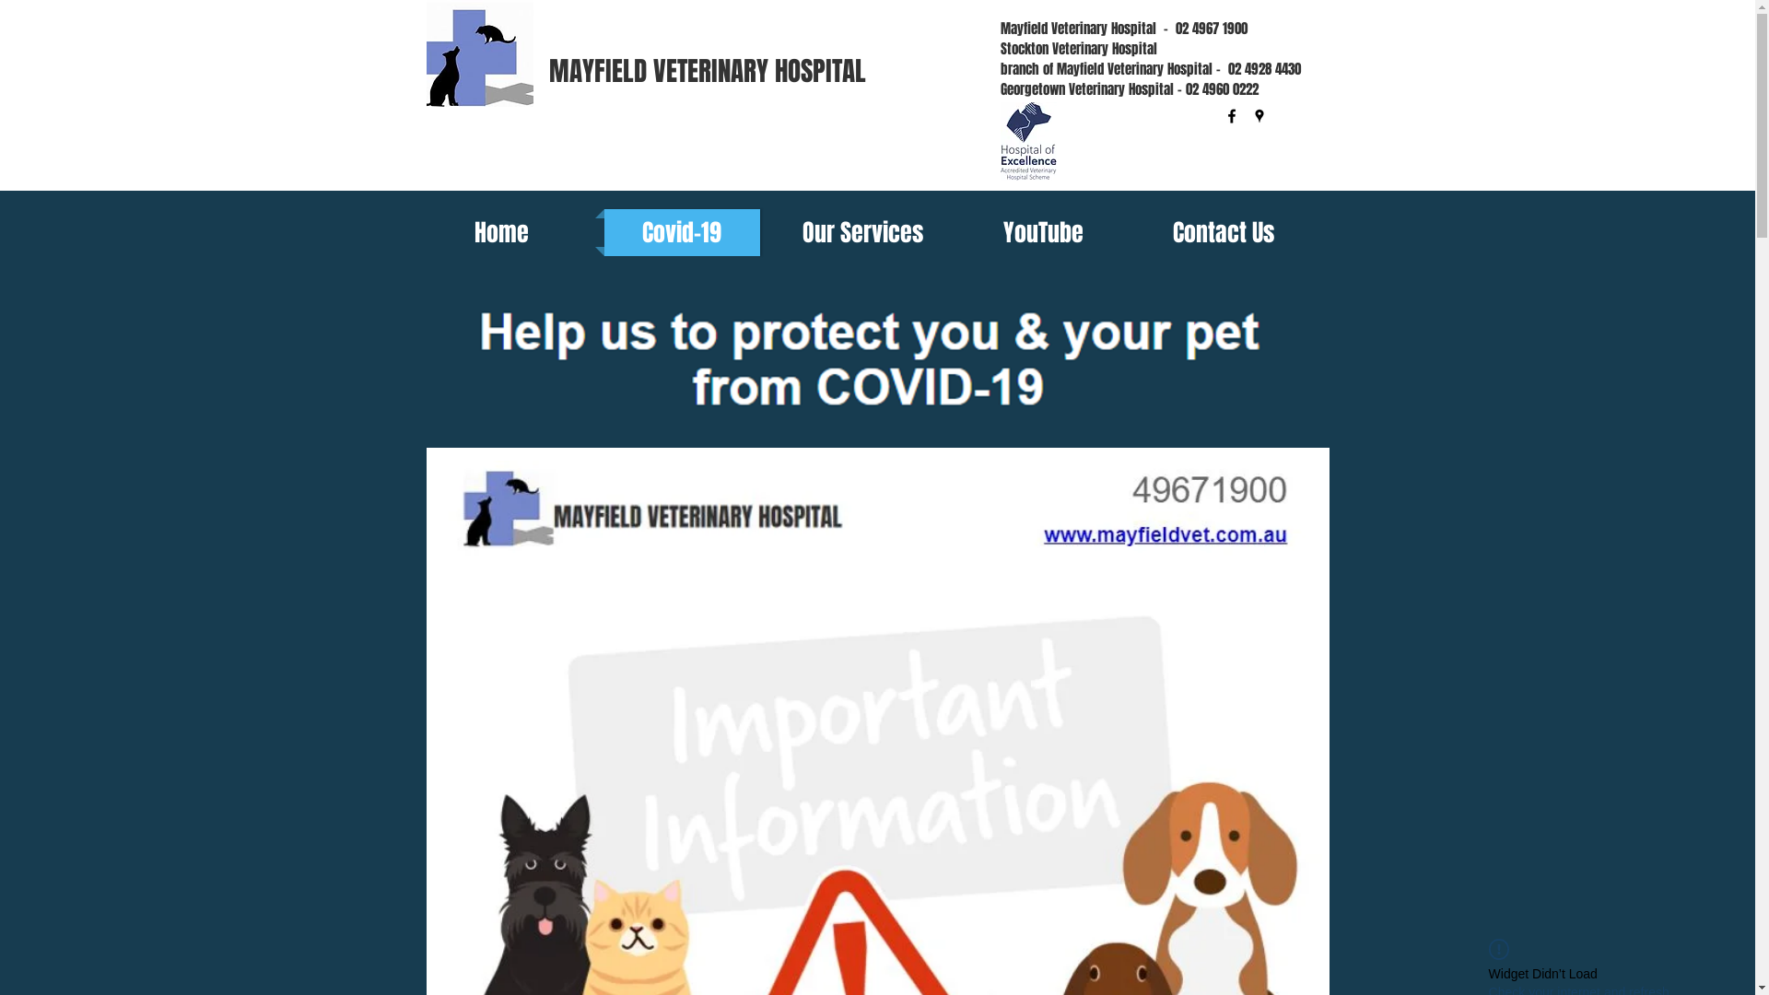  I want to click on Home, so click(501, 232).